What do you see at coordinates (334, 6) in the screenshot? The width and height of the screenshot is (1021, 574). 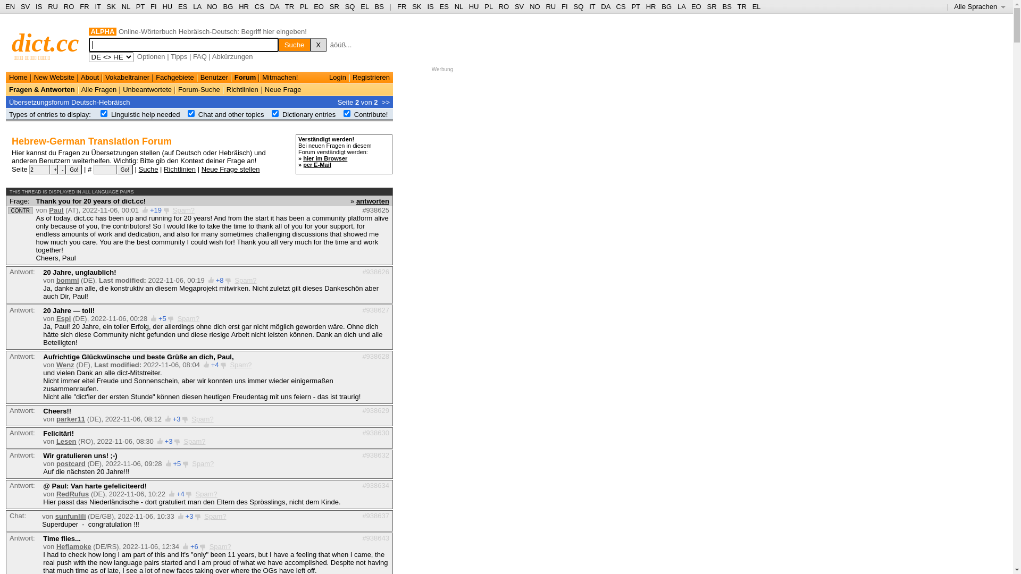 I see `SR` at bounding box center [334, 6].